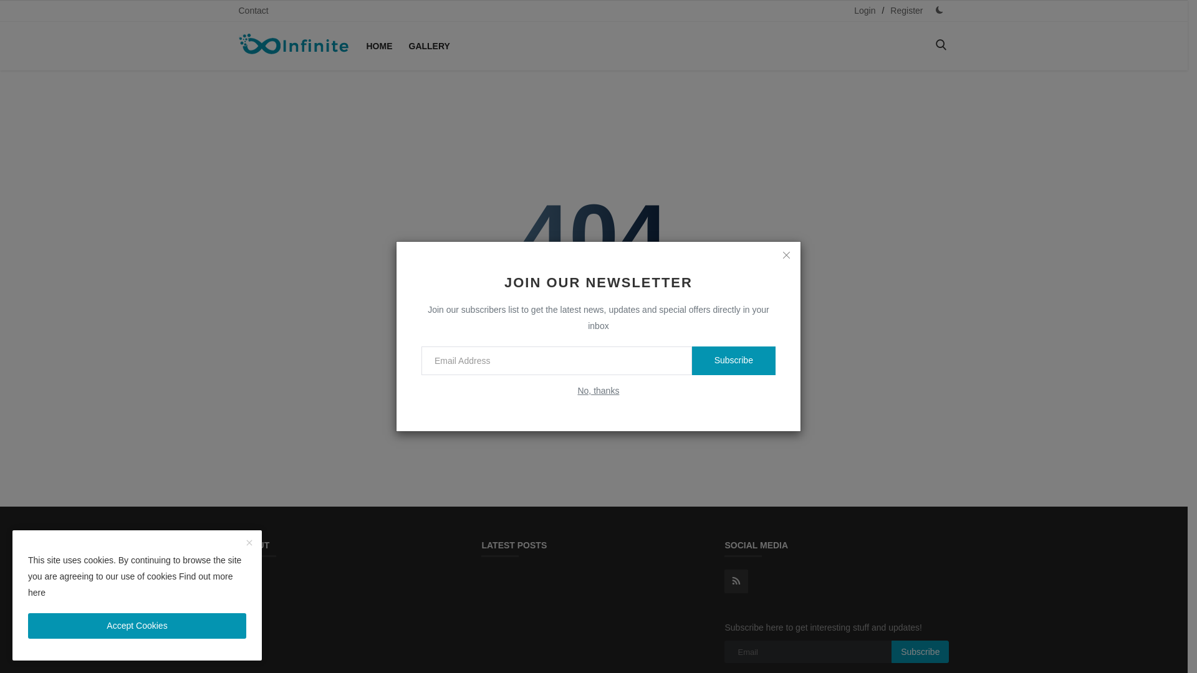  What do you see at coordinates (130, 585) in the screenshot?
I see `Find out more here` at bounding box center [130, 585].